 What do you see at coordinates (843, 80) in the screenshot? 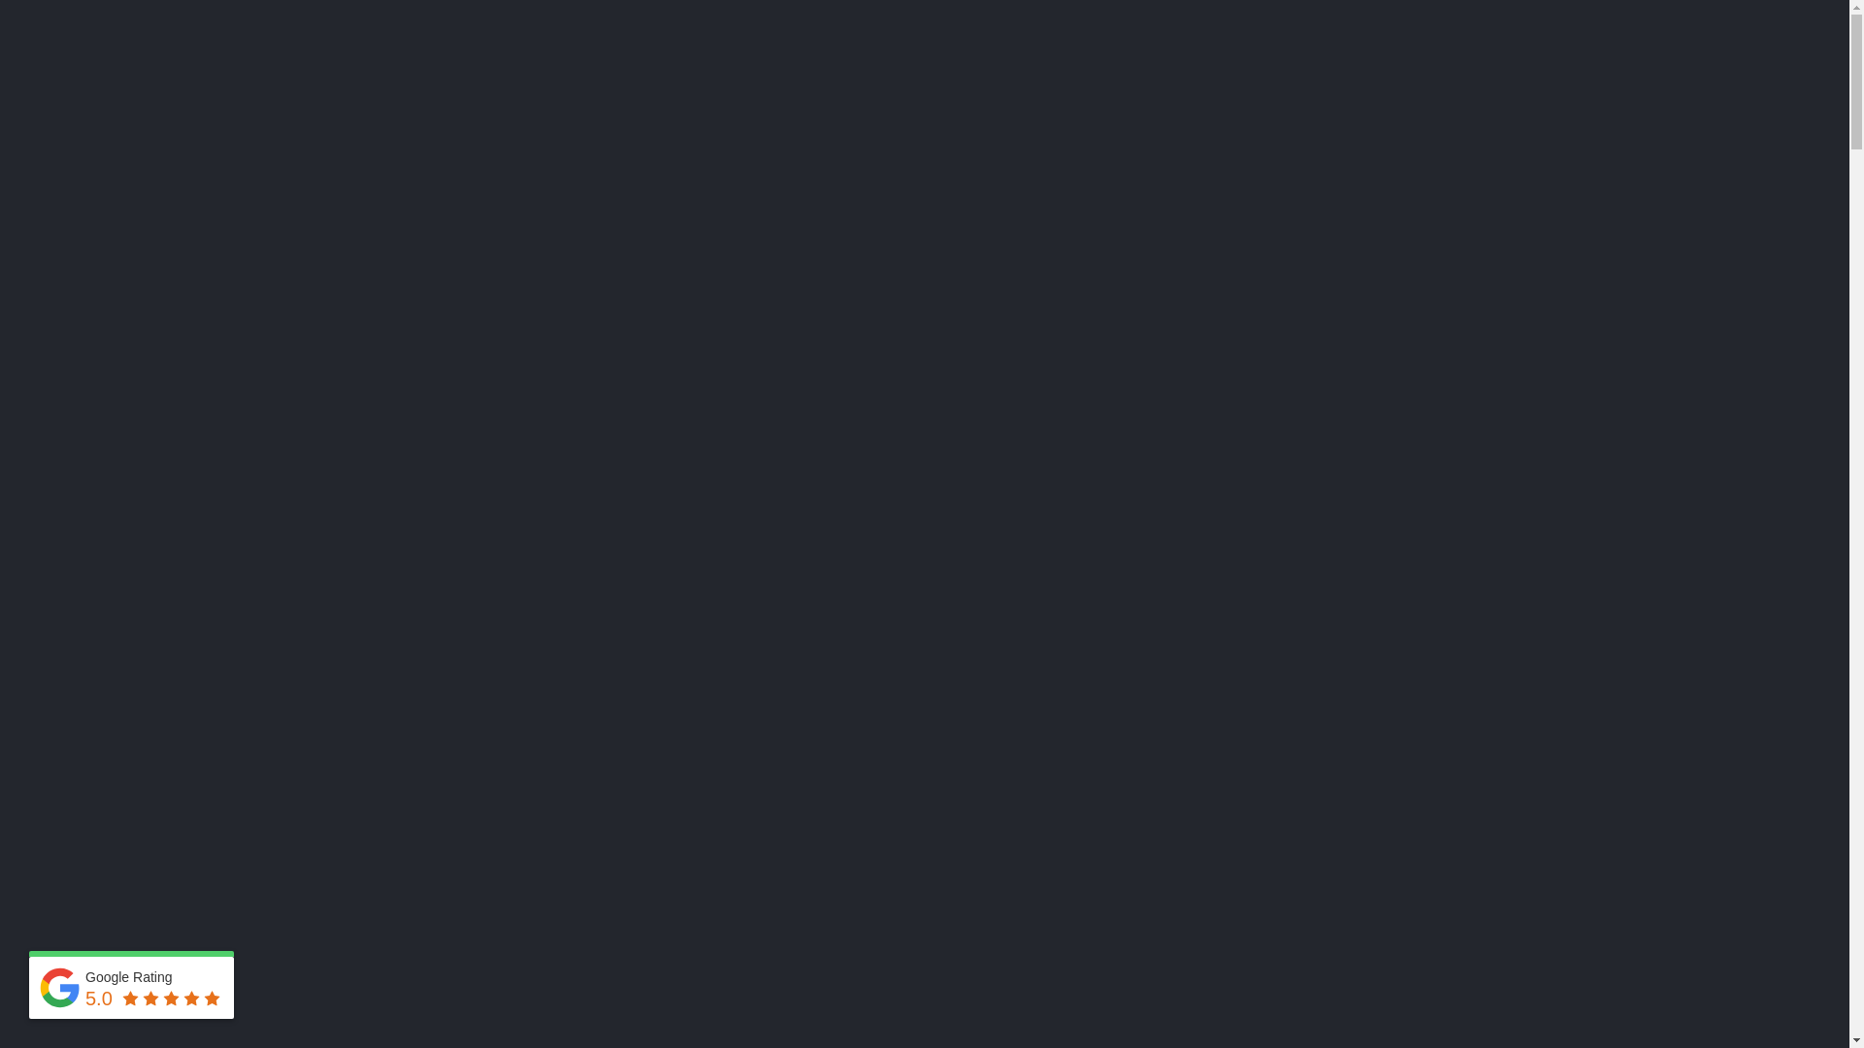
I see `Residential` at bounding box center [843, 80].